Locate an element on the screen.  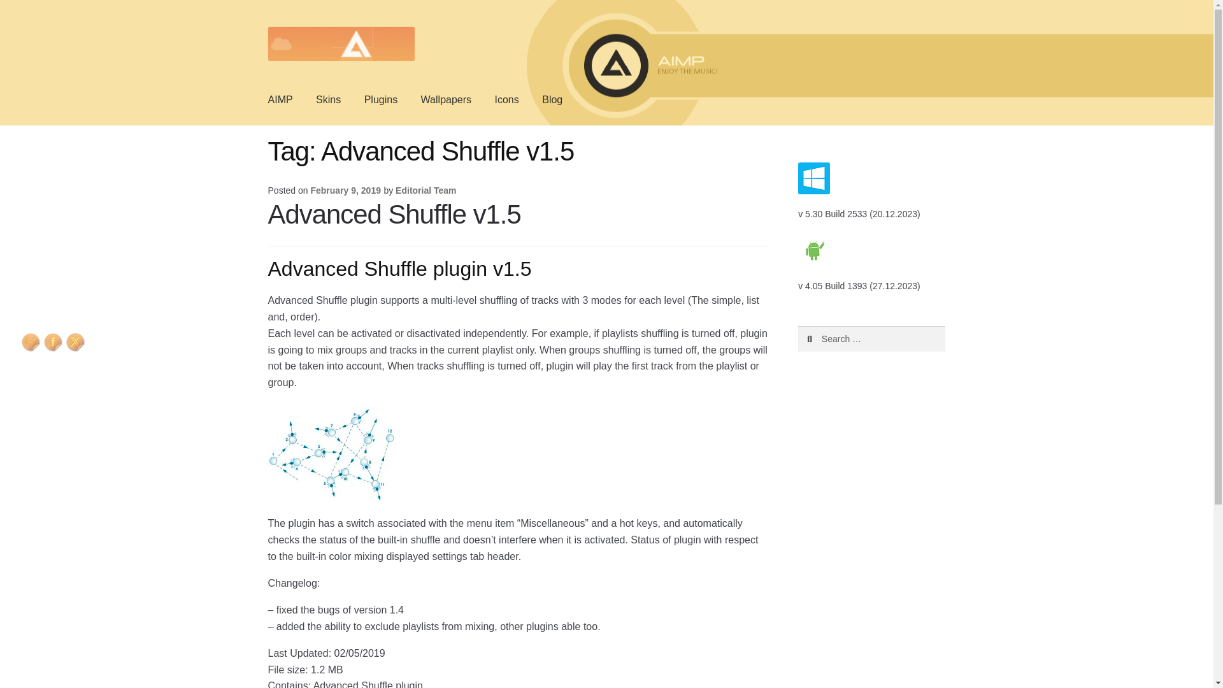
Icons is located at coordinates (506, 99).